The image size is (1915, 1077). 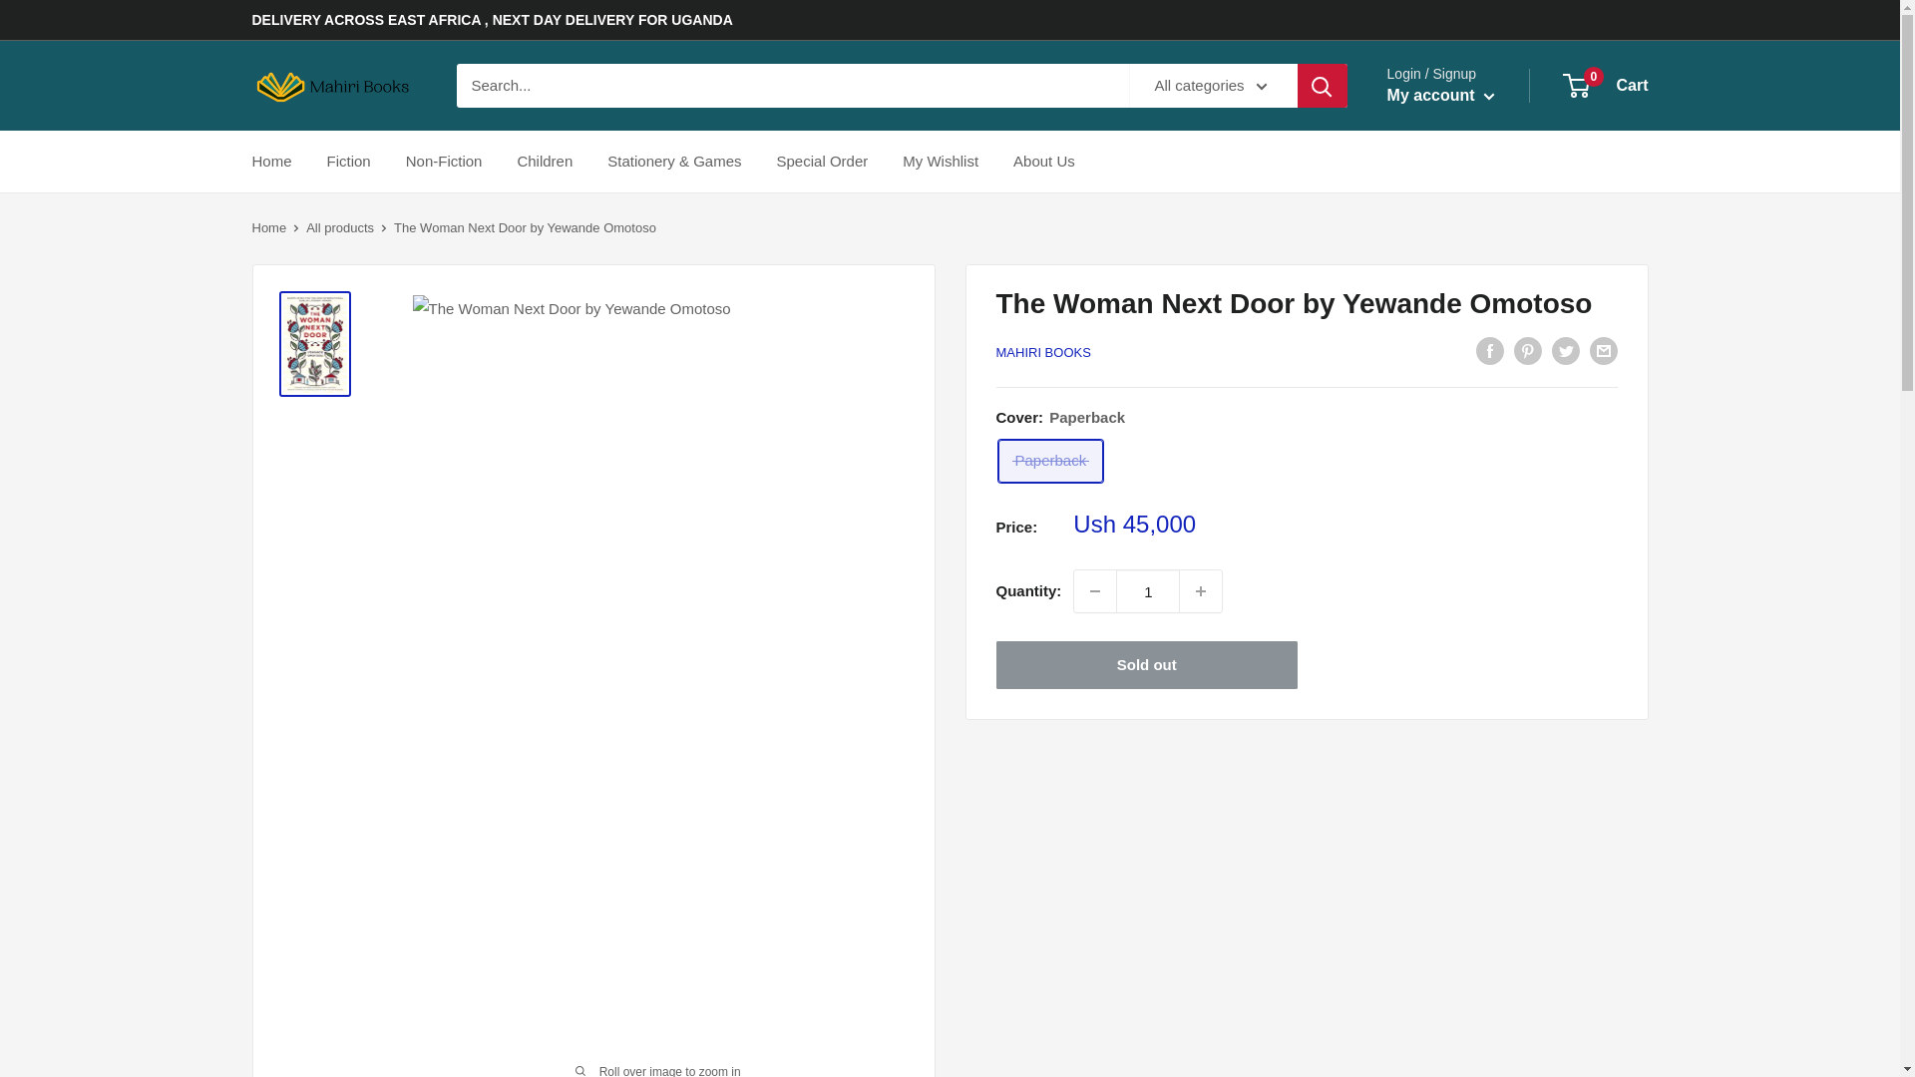 What do you see at coordinates (1606, 86) in the screenshot?
I see `Home` at bounding box center [1606, 86].